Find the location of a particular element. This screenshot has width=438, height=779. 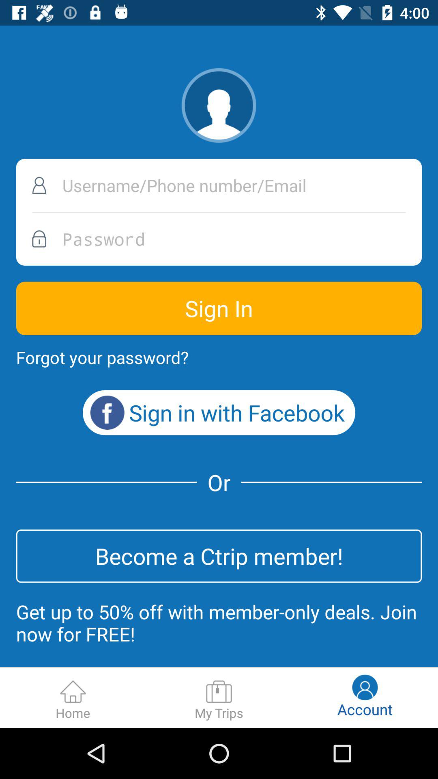

launch the icon below the sign in icon is located at coordinates (102, 357).